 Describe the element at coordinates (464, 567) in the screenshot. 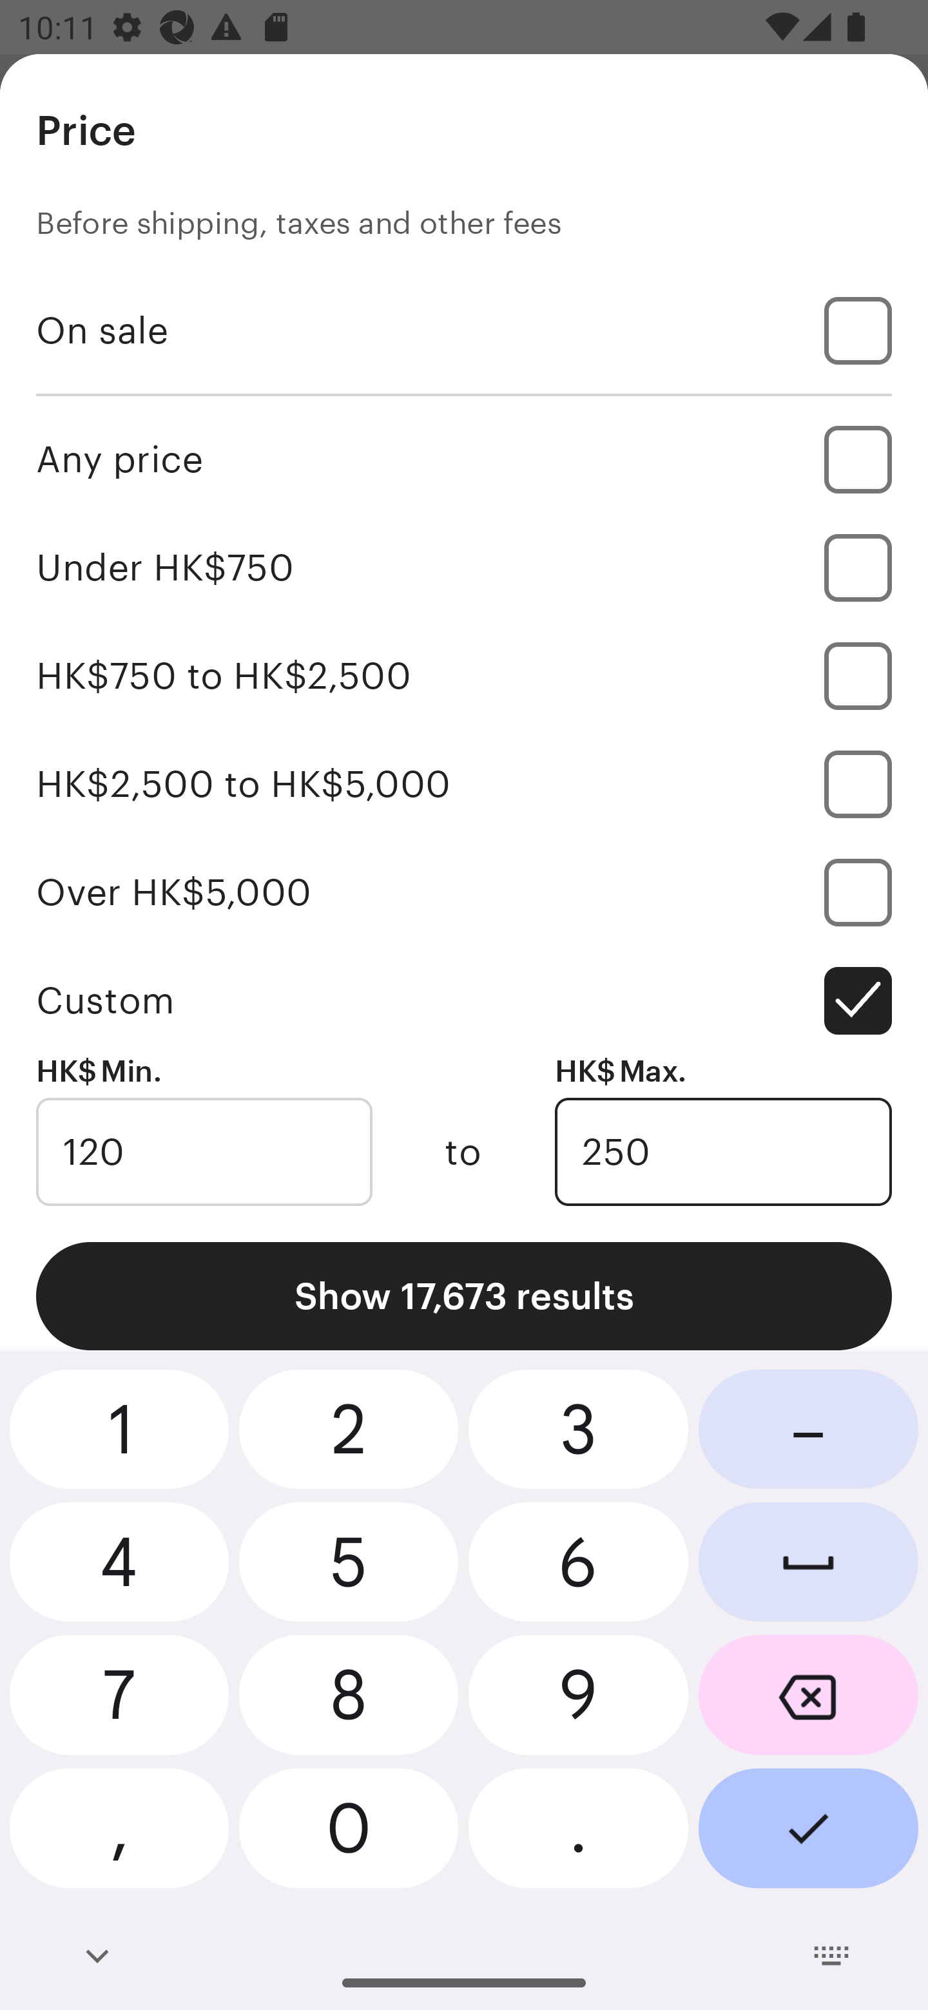

I see `Under HK$750` at that location.